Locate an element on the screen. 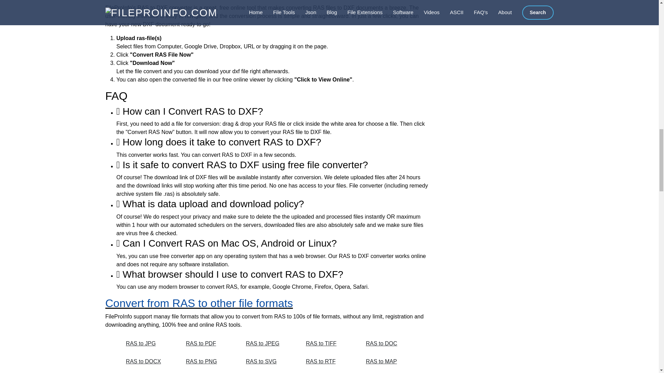 The height and width of the screenshot is (373, 664). RAS to JPG is located at coordinates (148, 344).